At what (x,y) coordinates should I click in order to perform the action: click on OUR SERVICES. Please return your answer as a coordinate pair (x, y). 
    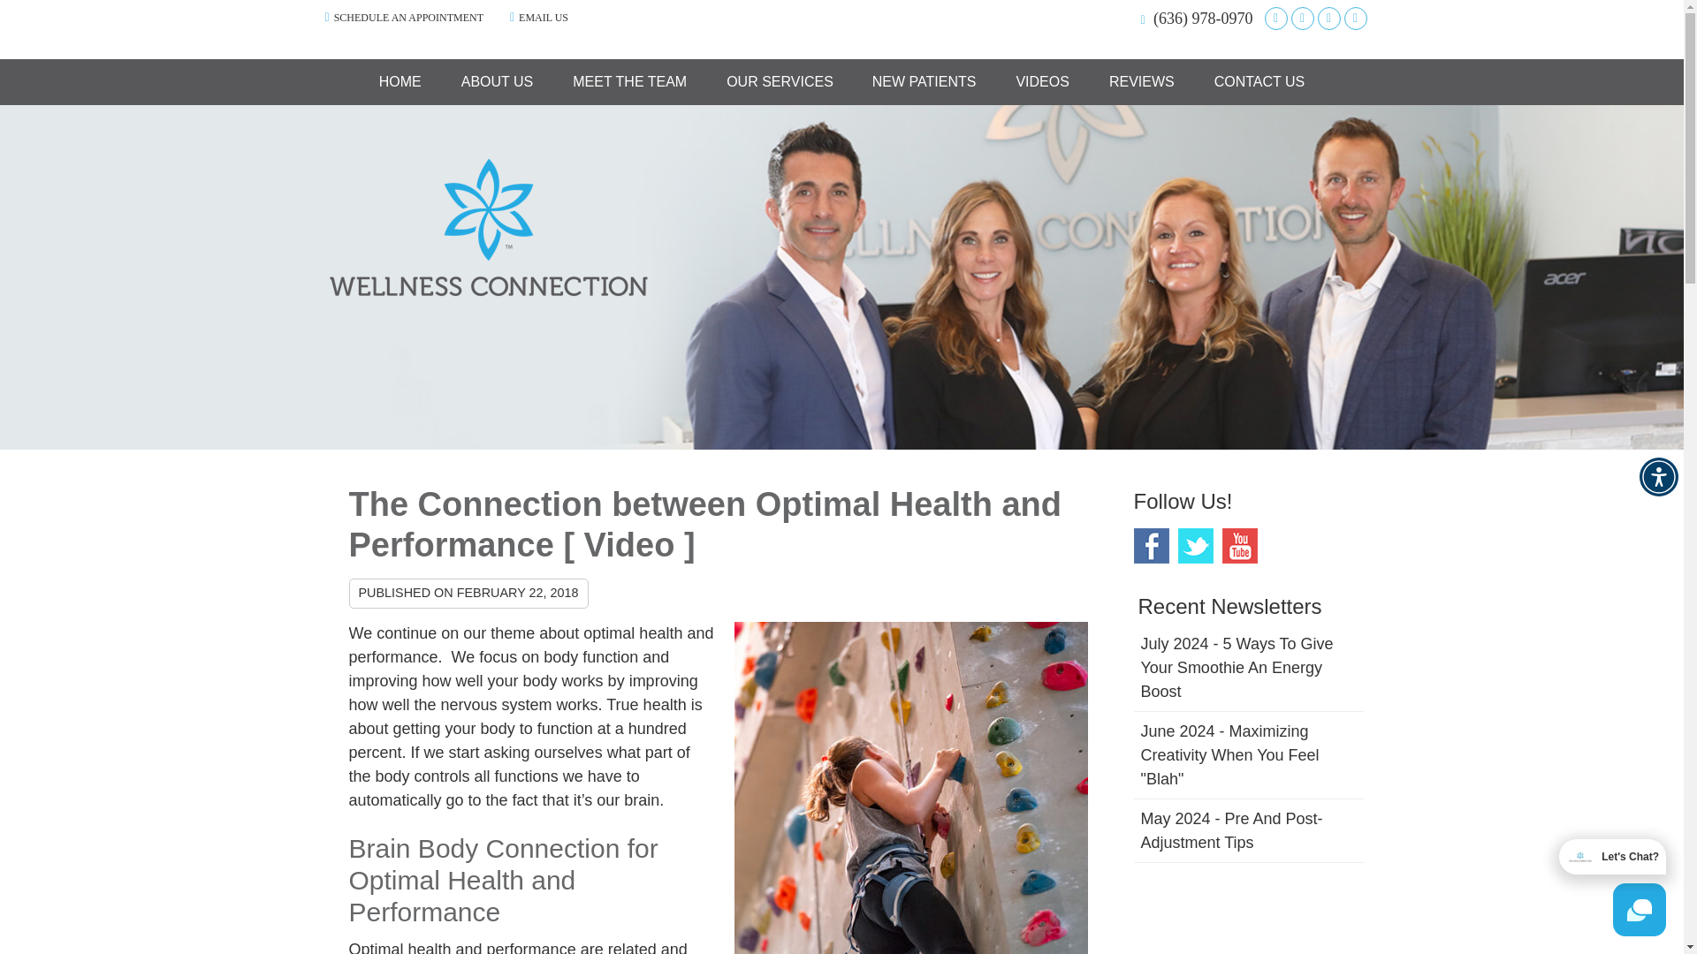
    Looking at the image, I should click on (780, 81).